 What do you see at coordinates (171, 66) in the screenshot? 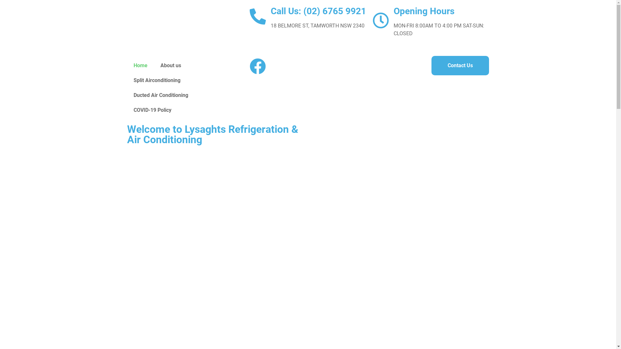
I see `About us` at bounding box center [171, 66].